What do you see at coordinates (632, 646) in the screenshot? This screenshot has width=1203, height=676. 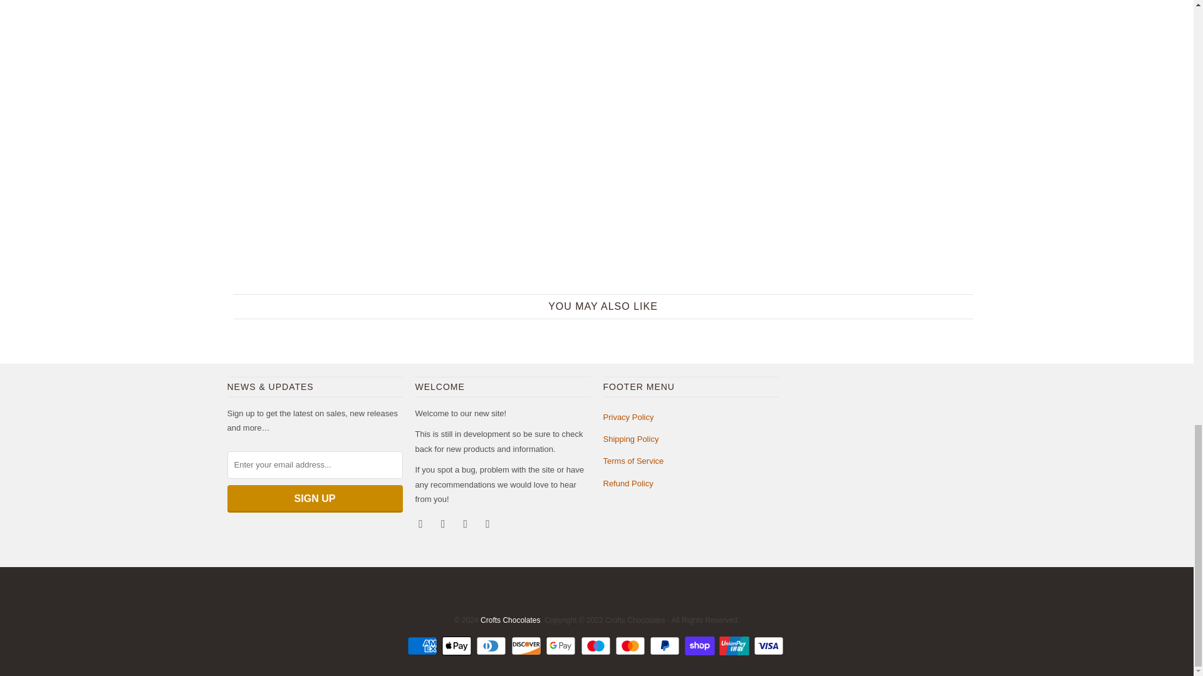 I see `Mastercard` at bounding box center [632, 646].